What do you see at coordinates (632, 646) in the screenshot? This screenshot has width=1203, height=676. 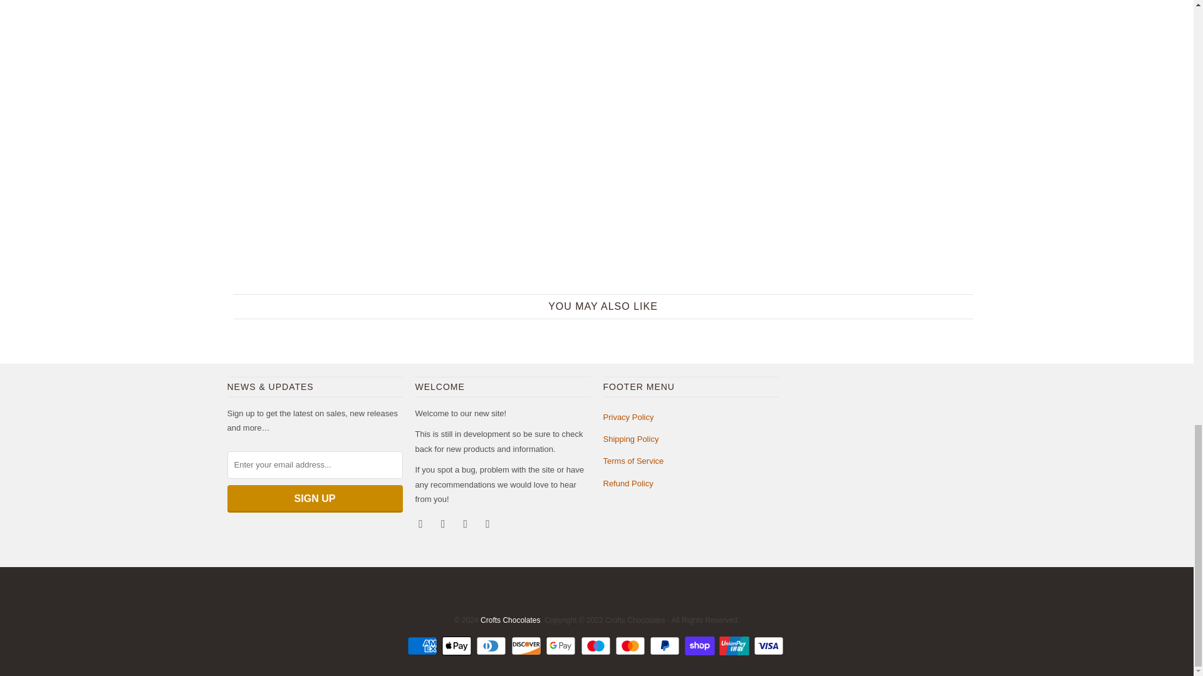 I see `Mastercard` at bounding box center [632, 646].